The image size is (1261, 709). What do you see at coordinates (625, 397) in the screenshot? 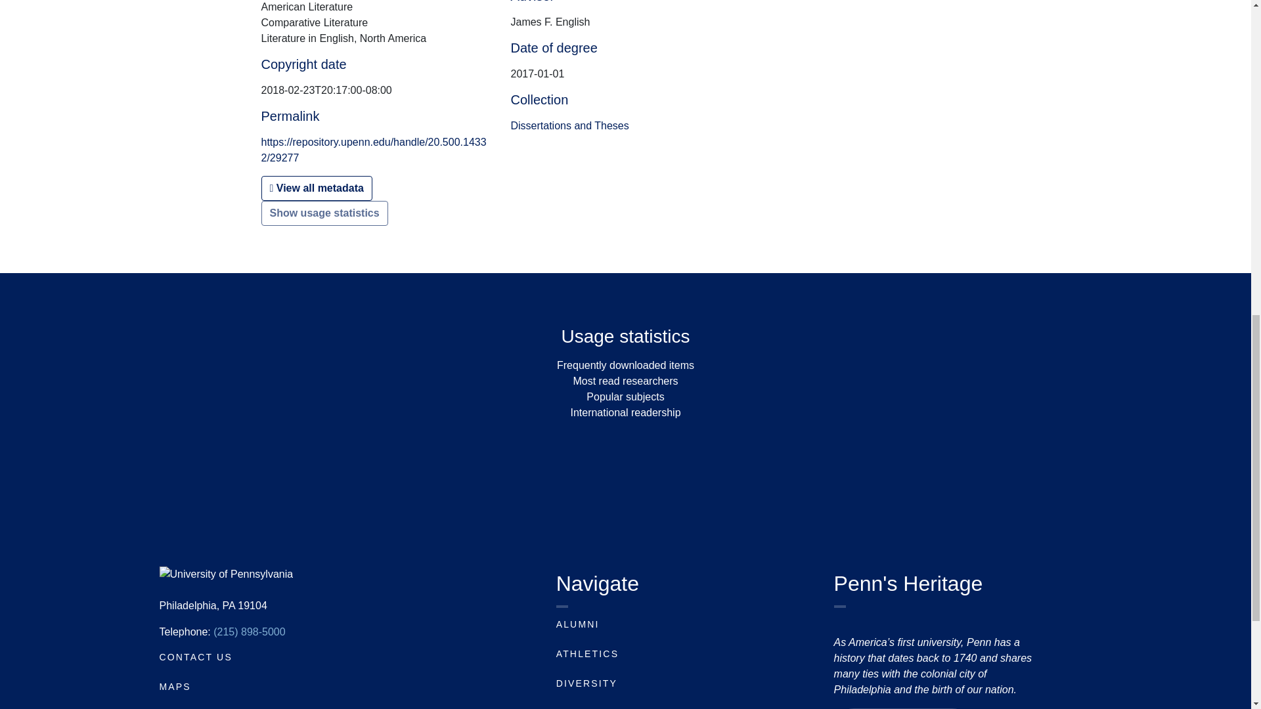
I see `Popular subjects` at bounding box center [625, 397].